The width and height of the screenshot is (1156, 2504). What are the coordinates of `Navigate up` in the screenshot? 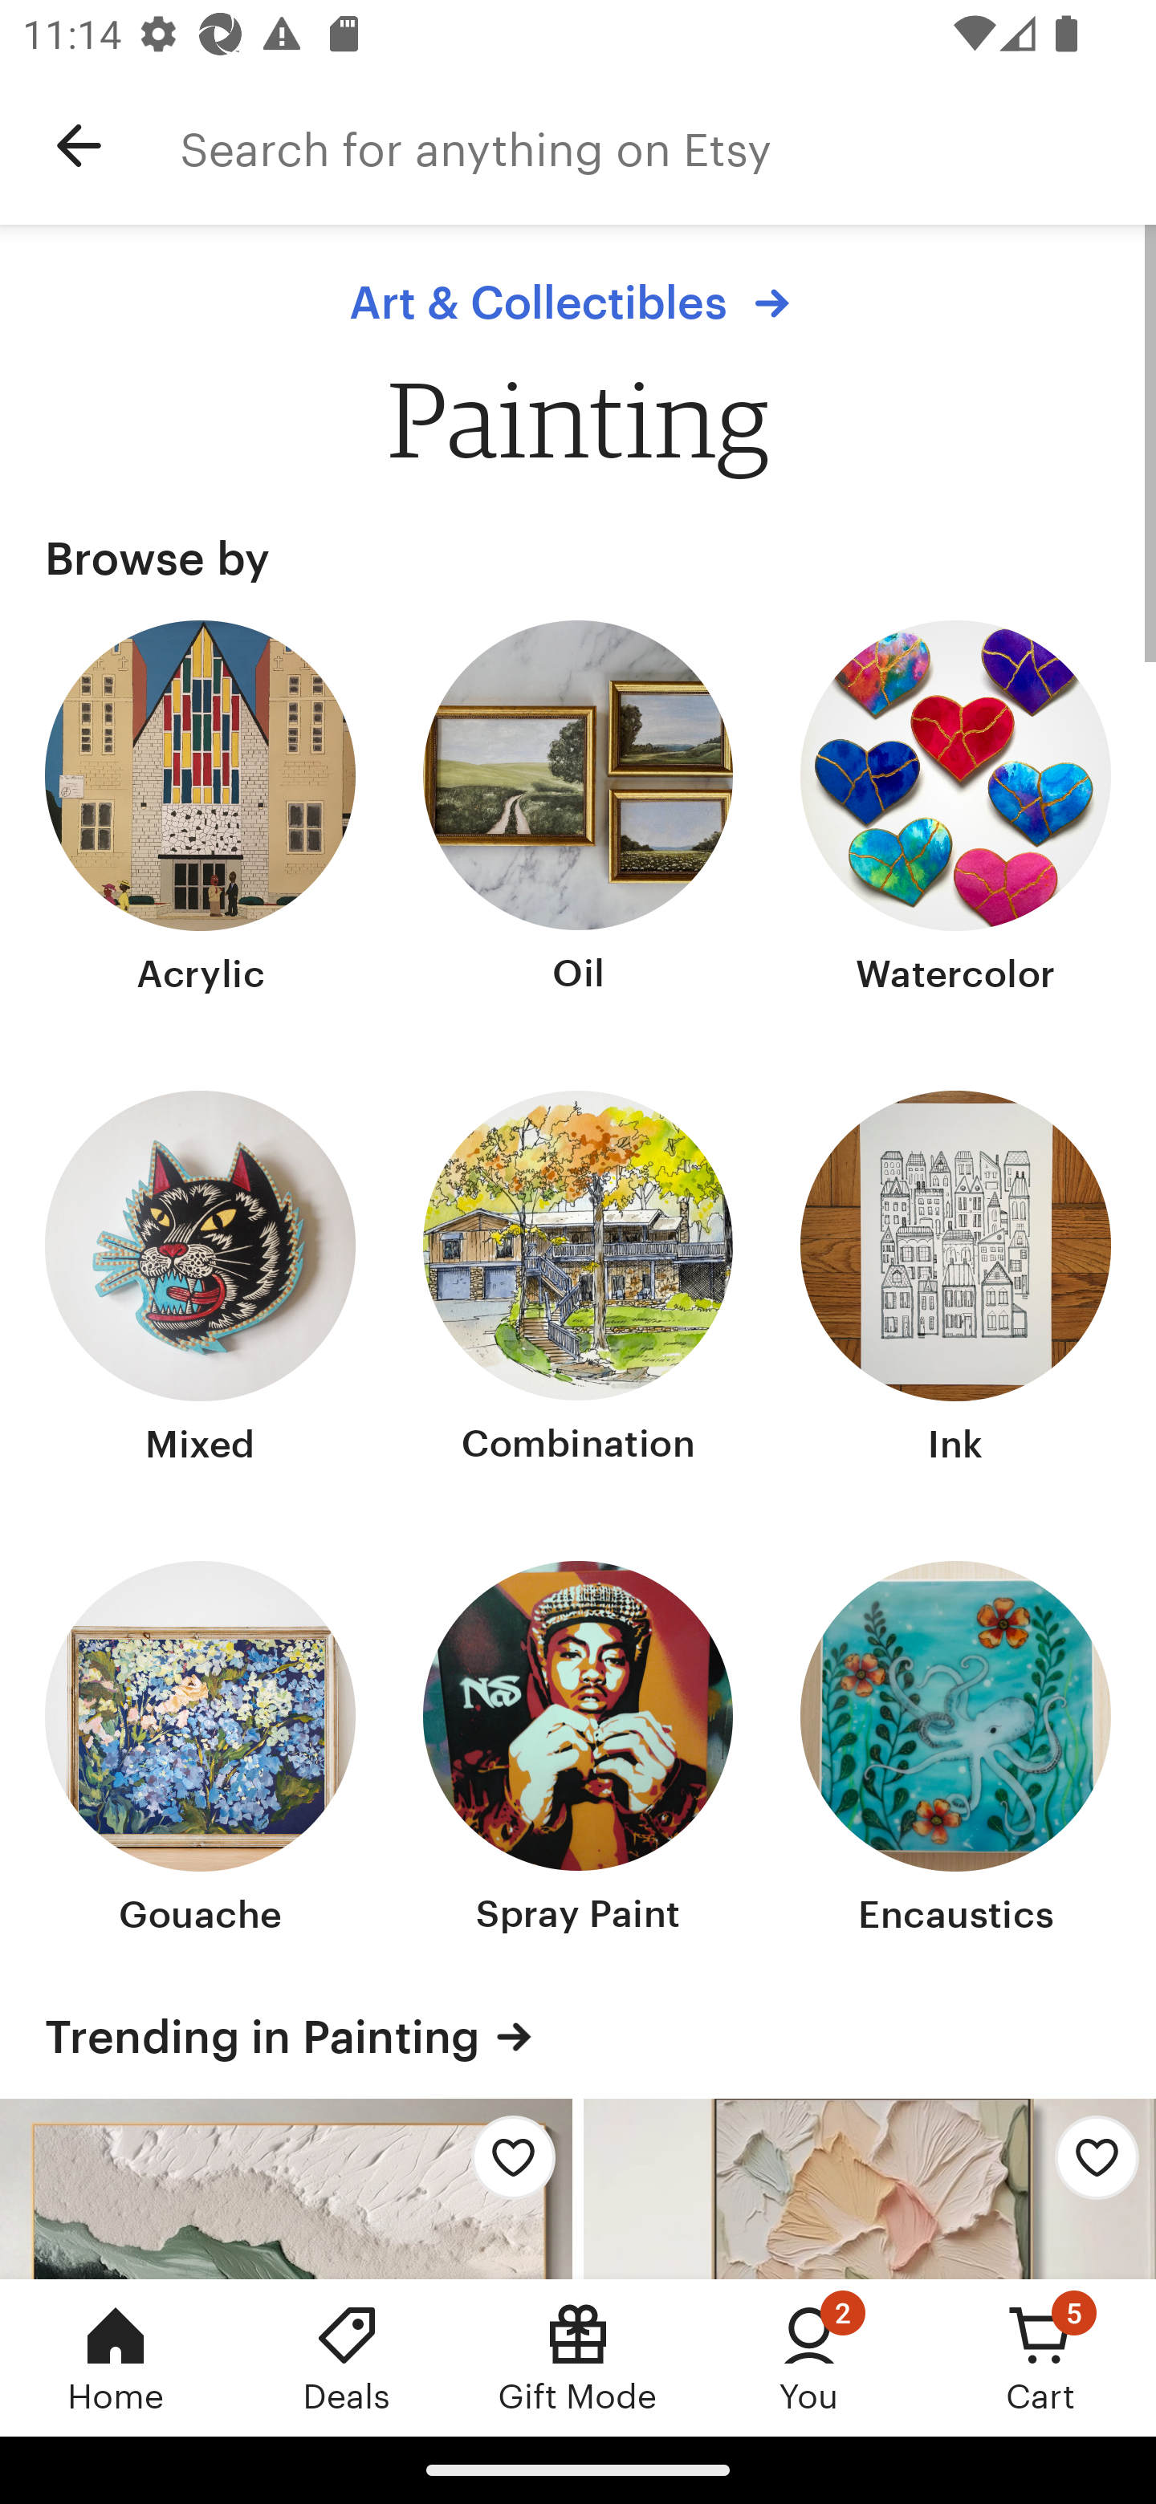 It's located at (79, 146).